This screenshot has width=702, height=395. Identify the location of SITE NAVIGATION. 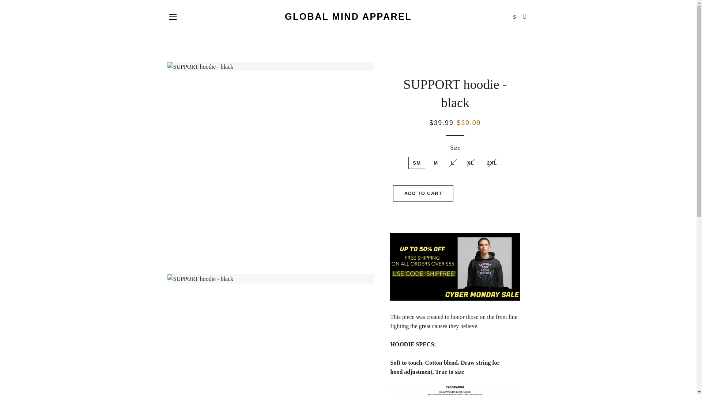
(173, 17).